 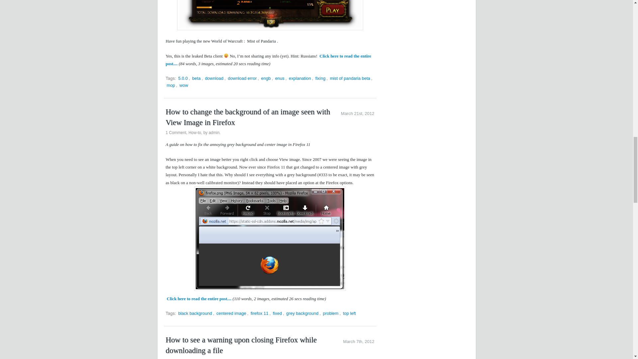 I want to click on firefox-grey background centered, so click(x=270, y=238).